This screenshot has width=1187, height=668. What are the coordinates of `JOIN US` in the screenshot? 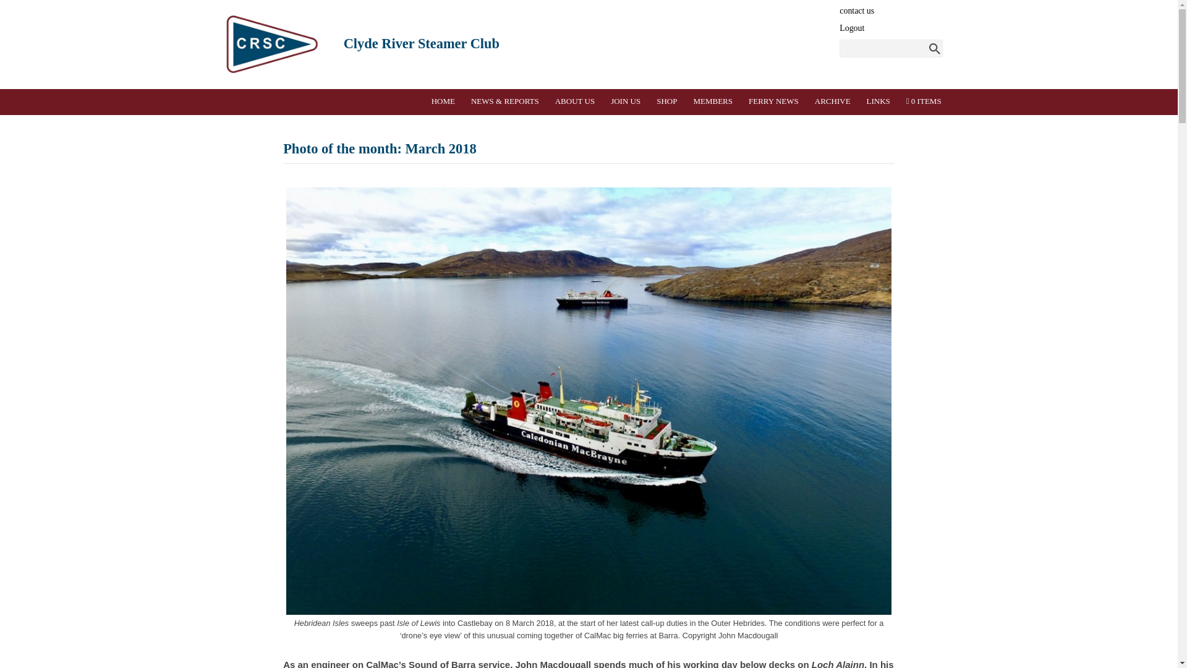 It's located at (626, 101).